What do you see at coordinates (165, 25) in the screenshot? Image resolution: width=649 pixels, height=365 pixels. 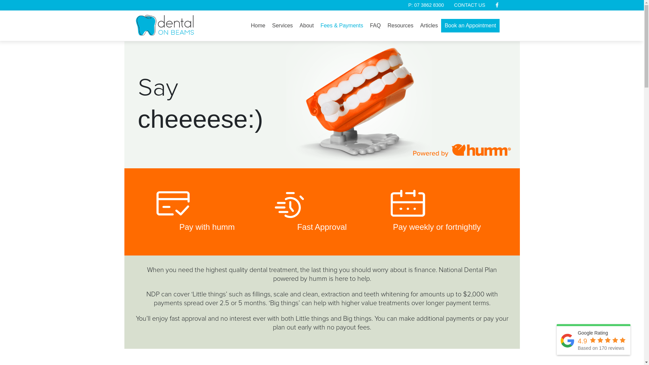 I see `Dental on Beams` at bounding box center [165, 25].